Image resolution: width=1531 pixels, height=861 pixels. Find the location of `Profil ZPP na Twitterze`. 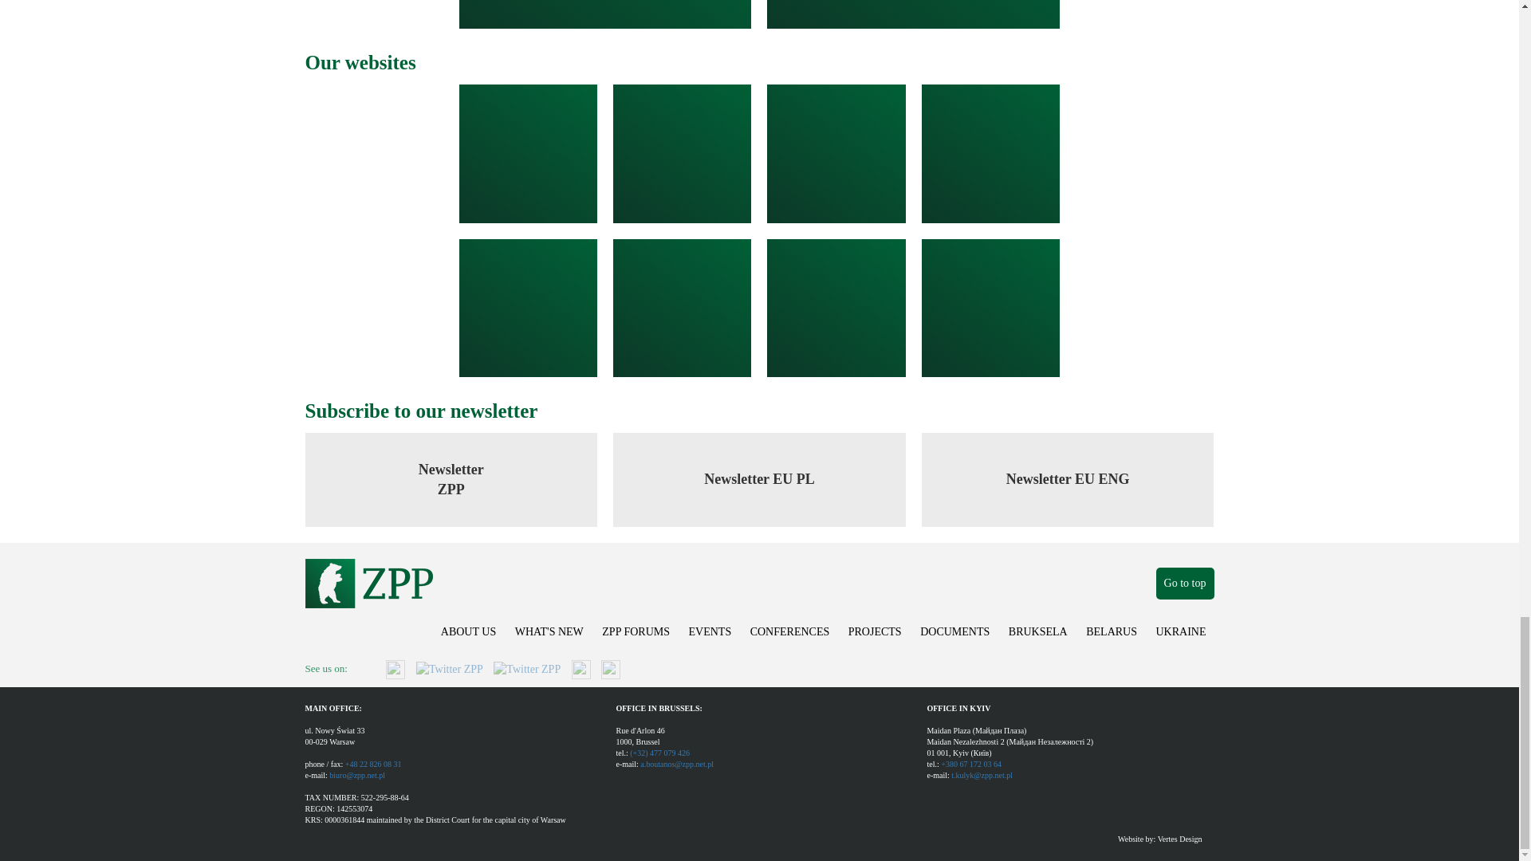

Profil ZPP na Twitterze is located at coordinates (450, 668).